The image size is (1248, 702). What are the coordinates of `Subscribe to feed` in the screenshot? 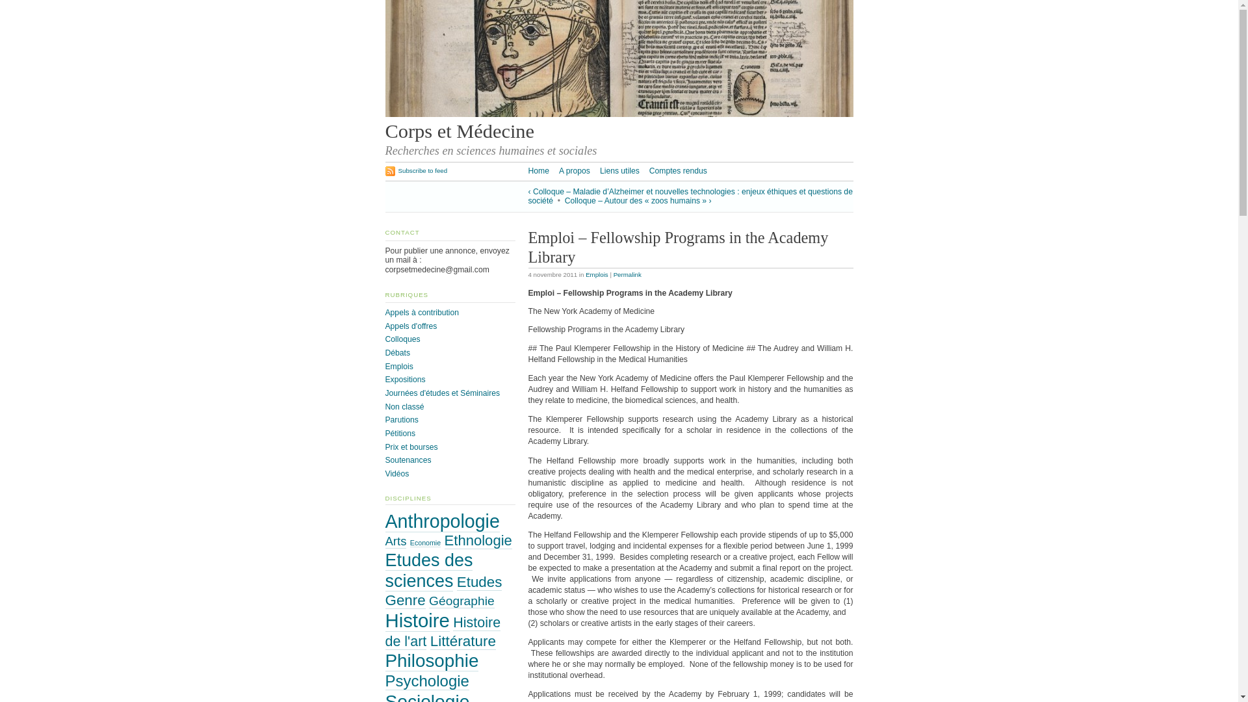 It's located at (415, 171).